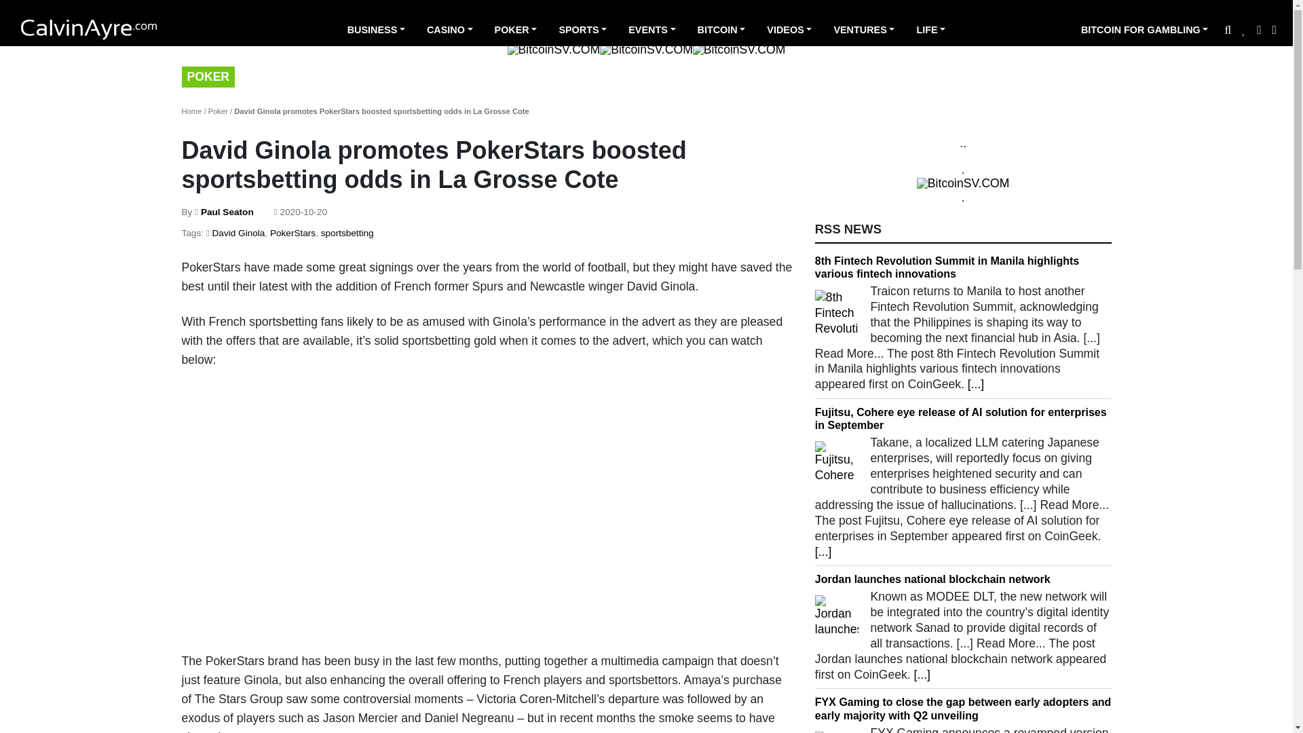 This screenshot has height=733, width=1303. Describe the element at coordinates (1144, 31) in the screenshot. I see `BITCOIN FOR GAMBLING` at that location.